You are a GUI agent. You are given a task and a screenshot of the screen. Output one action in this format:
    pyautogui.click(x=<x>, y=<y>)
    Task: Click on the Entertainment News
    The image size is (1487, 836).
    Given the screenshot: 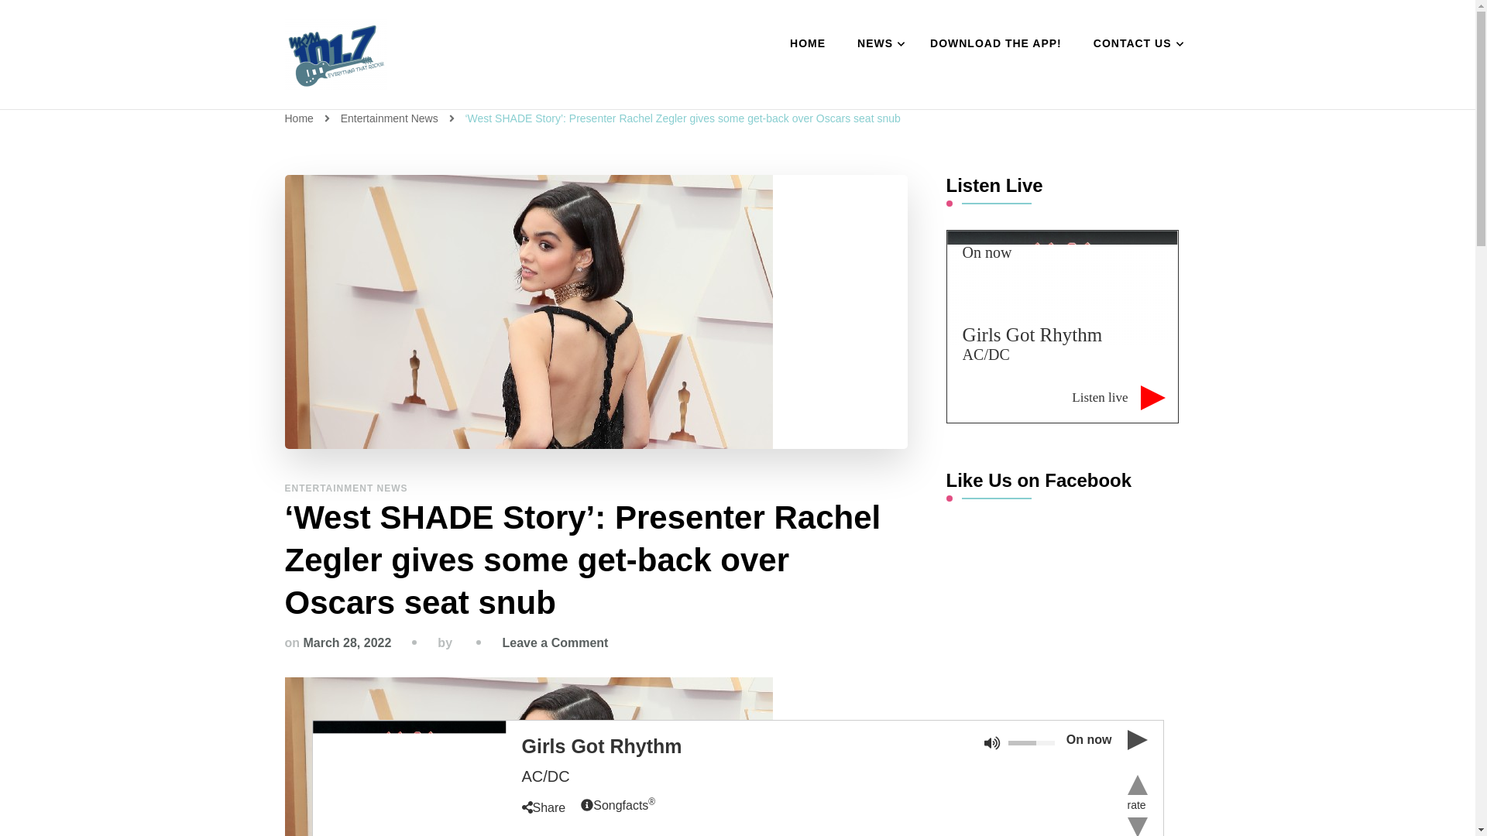 What is the action you would take?
    pyautogui.click(x=390, y=118)
    